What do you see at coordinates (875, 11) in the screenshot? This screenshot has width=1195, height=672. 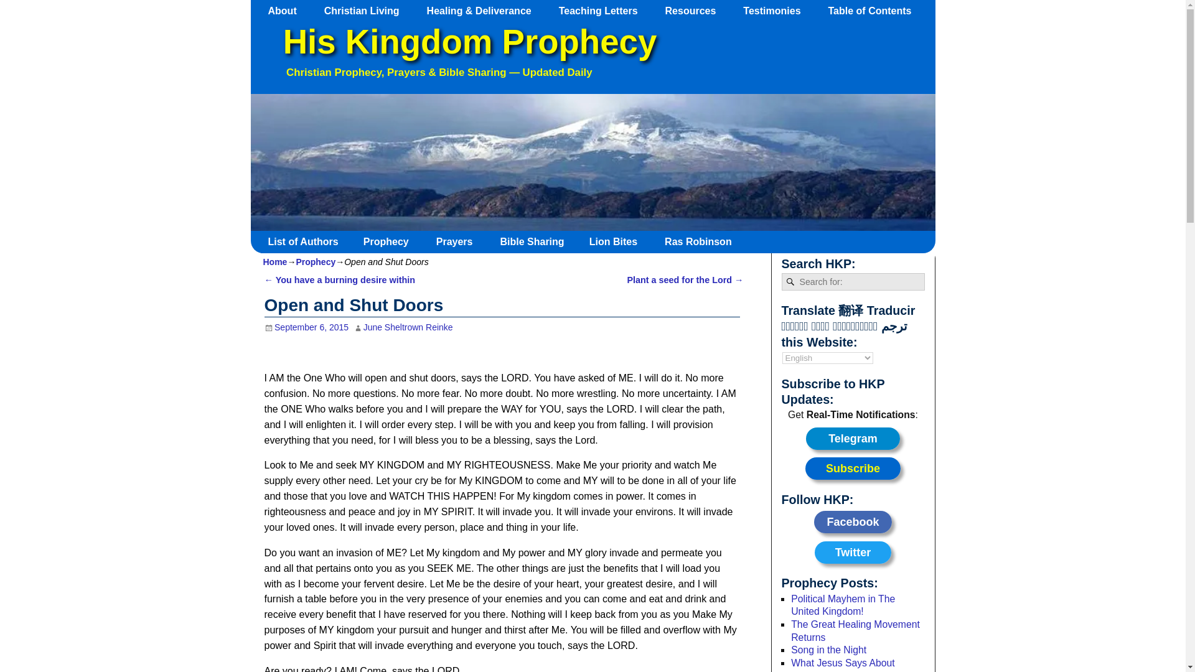 I see `Table of Contents` at bounding box center [875, 11].